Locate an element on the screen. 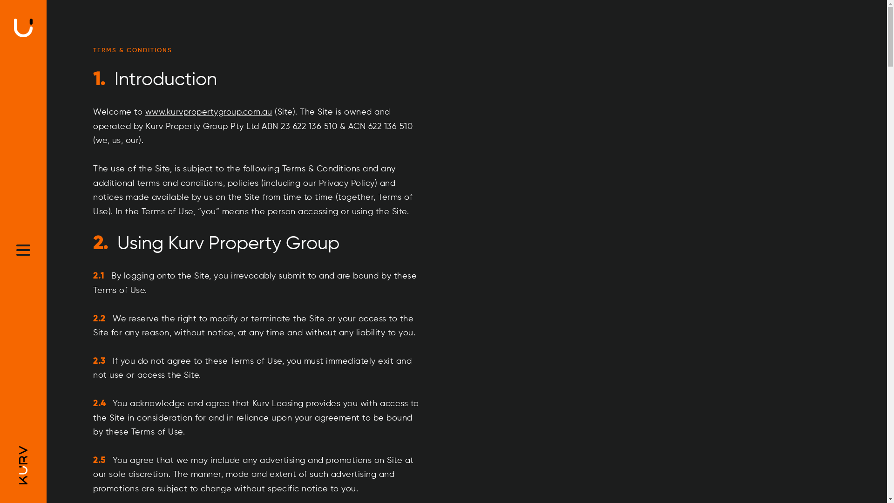 This screenshot has height=503, width=894. www.kurvpropertygroup.com.au is located at coordinates (209, 112).